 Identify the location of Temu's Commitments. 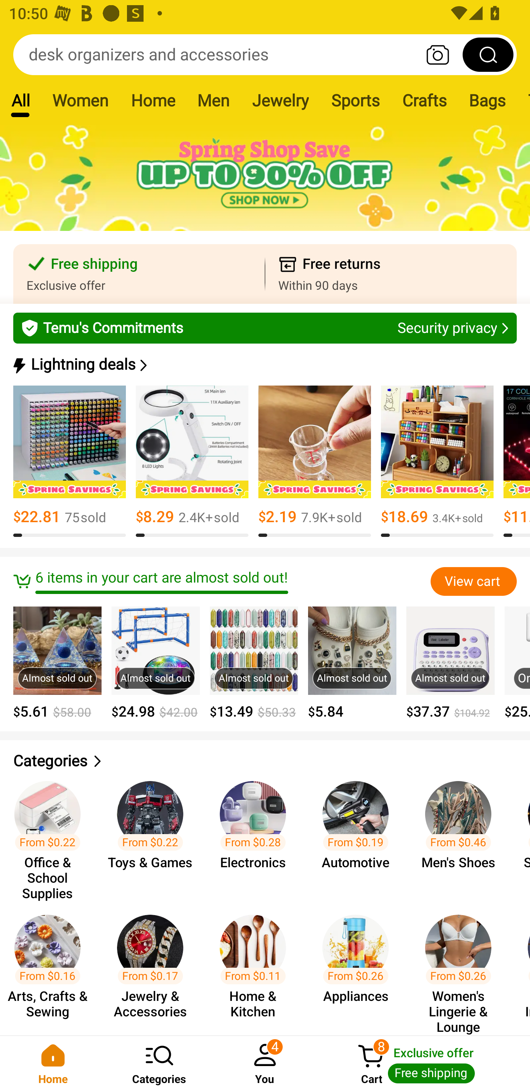
(265, 328).